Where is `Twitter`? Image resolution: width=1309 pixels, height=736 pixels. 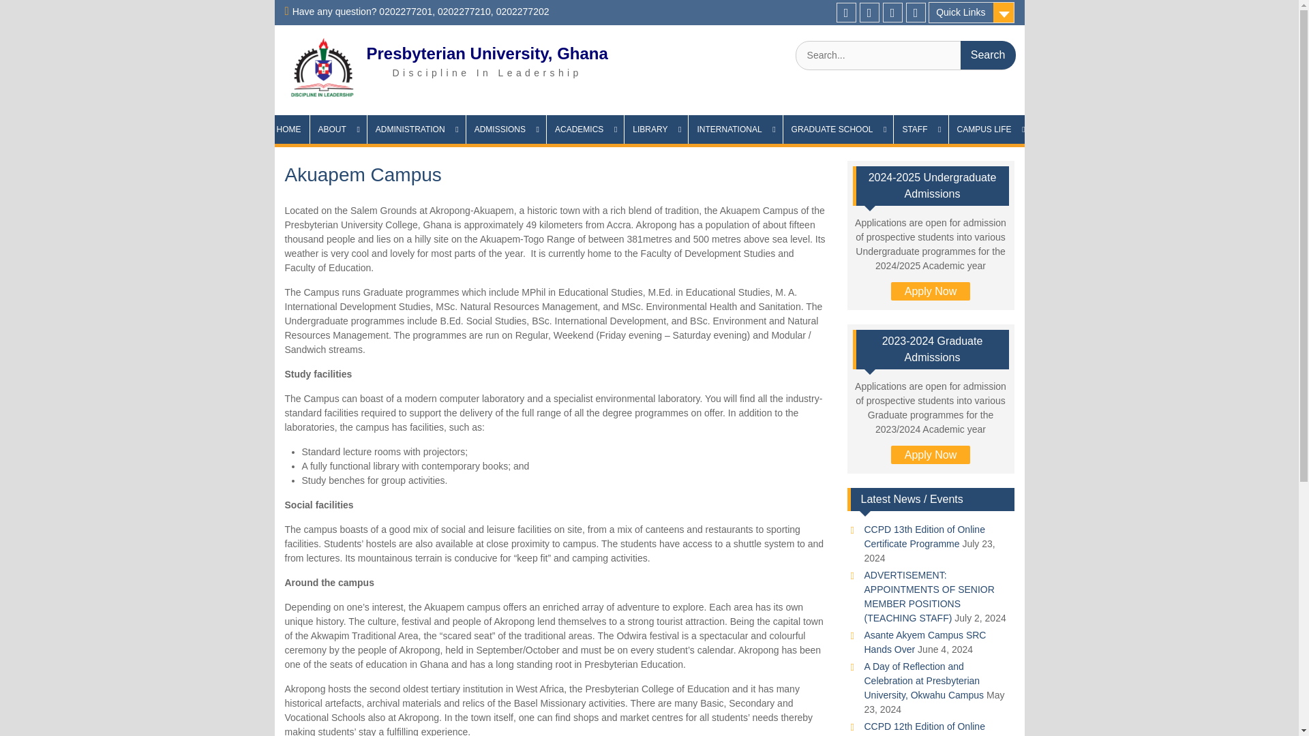
Twitter is located at coordinates (870, 12).